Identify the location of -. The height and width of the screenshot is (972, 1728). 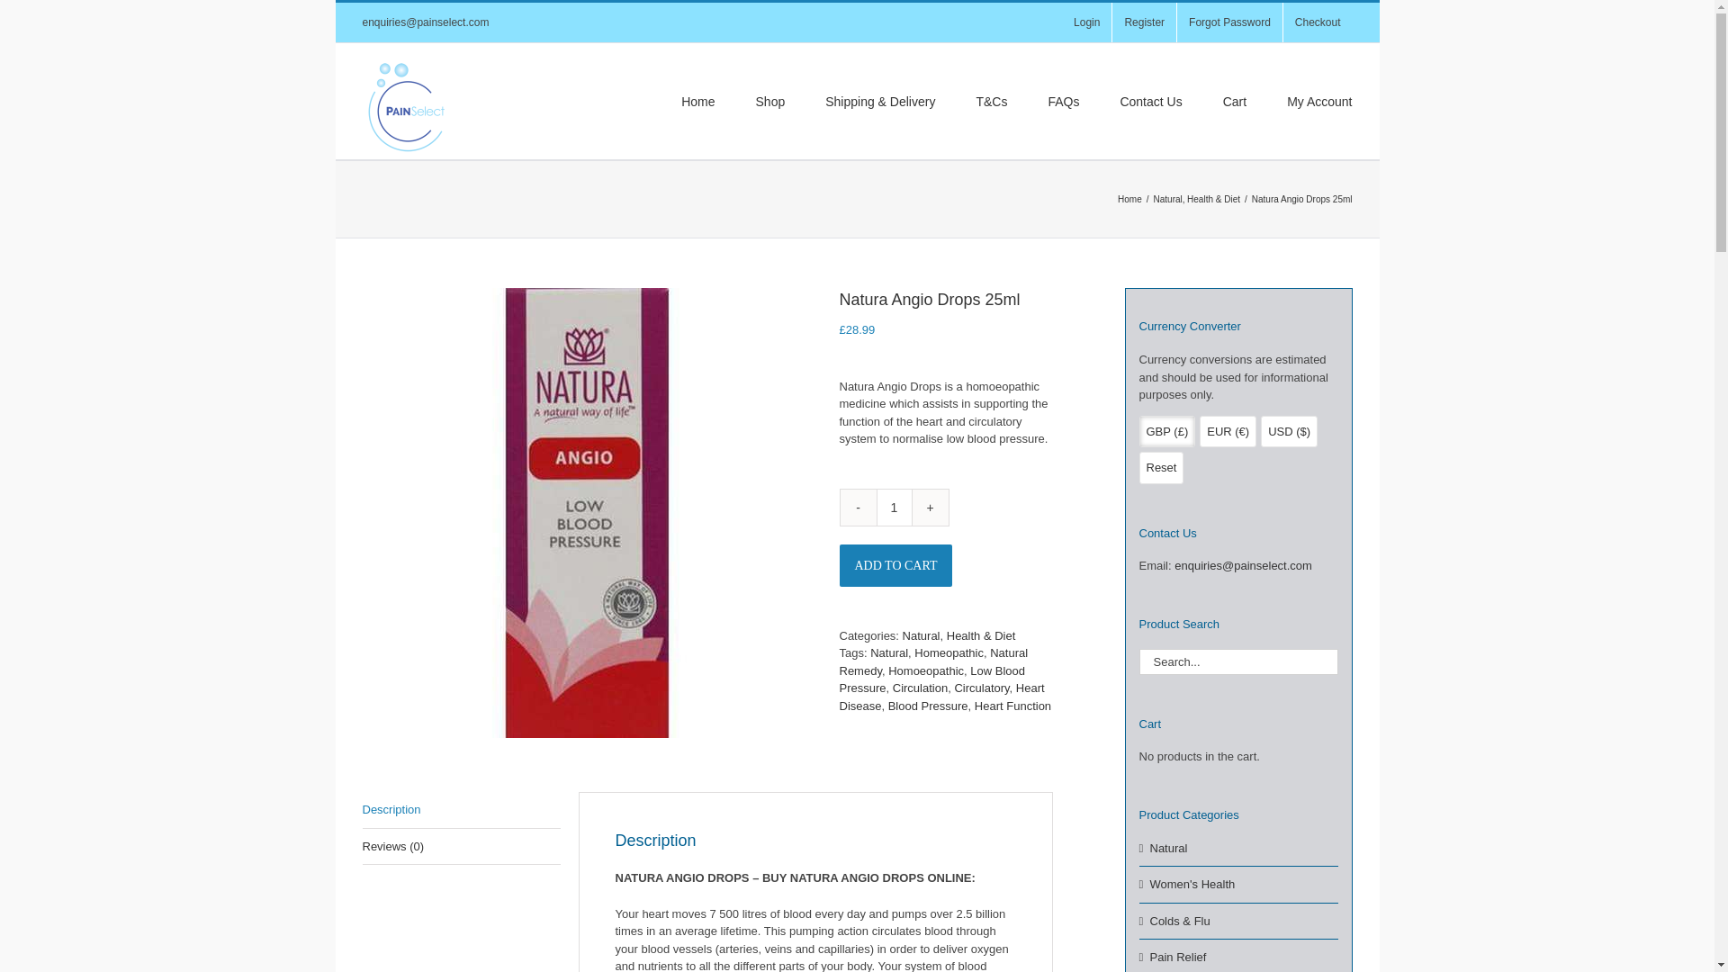
(858, 508).